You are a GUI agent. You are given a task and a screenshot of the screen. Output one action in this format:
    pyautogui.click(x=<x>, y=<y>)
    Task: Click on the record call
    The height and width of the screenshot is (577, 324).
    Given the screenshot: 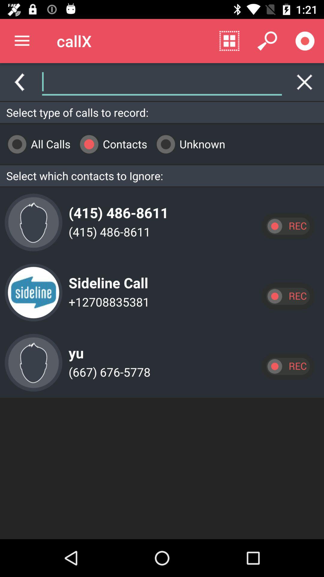 What is the action you would take?
    pyautogui.click(x=288, y=226)
    